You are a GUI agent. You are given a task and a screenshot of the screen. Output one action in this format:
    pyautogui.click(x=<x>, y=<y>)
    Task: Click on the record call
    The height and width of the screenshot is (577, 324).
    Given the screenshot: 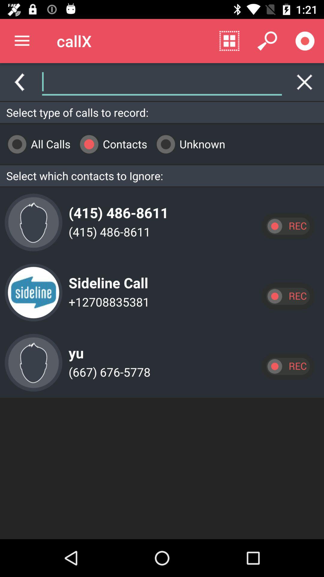 What is the action you would take?
    pyautogui.click(x=288, y=226)
    